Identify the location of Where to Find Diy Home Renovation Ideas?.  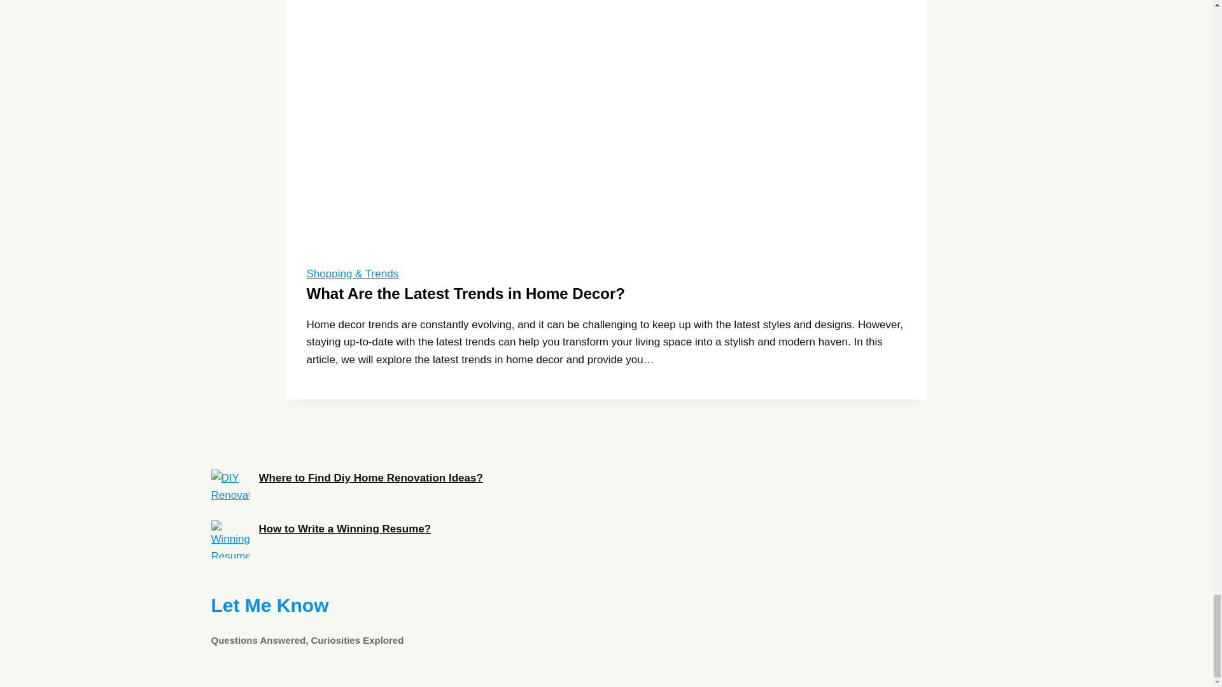
(370, 478).